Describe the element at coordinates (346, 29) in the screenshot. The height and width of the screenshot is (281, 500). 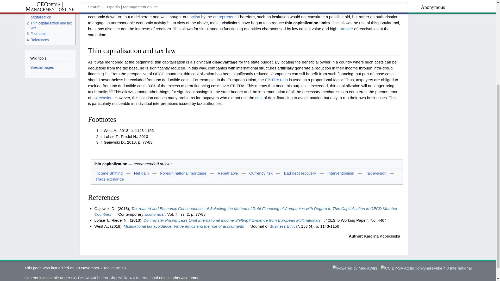
I see `turnover` at that location.